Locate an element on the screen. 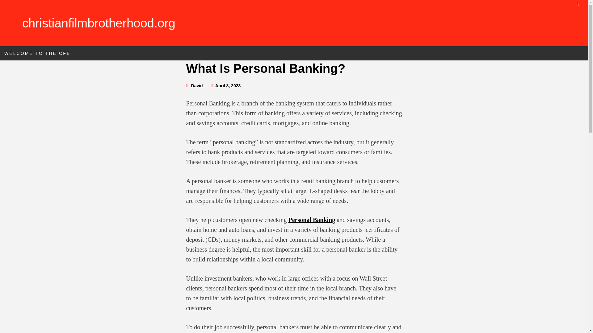 Image resolution: width=593 pixels, height=333 pixels. Personal Banking is located at coordinates (312, 220).